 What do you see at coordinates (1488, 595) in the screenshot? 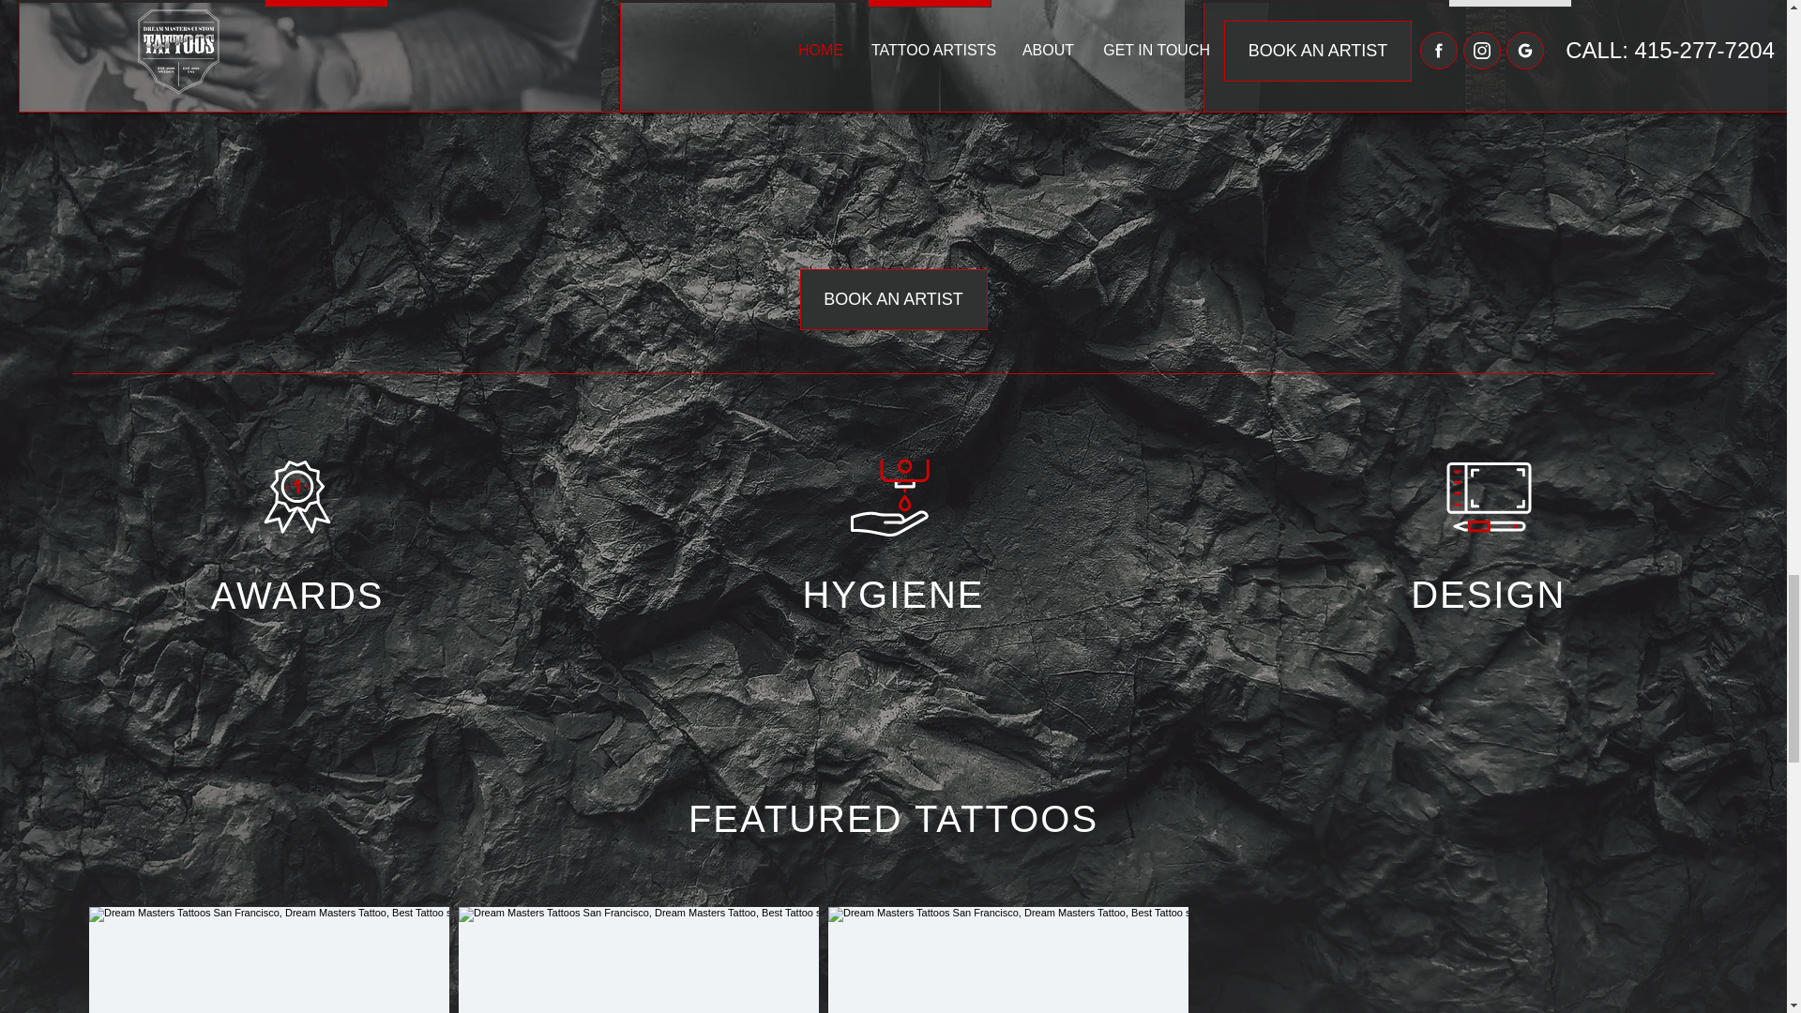
I see `DESIGN` at bounding box center [1488, 595].